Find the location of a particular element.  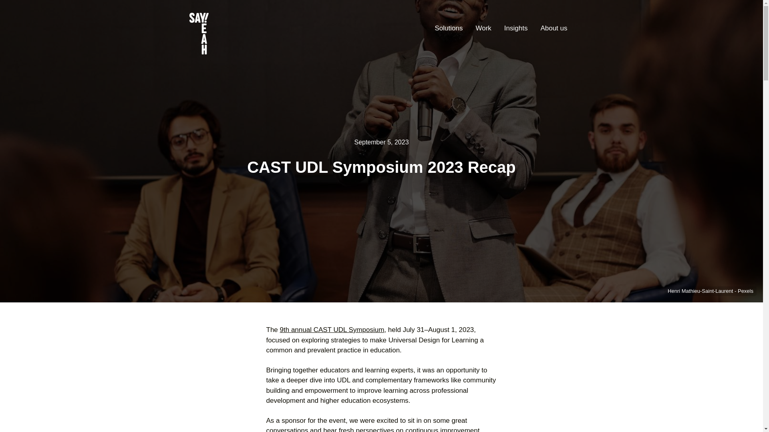

Insights is located at coordinates (516, 29).